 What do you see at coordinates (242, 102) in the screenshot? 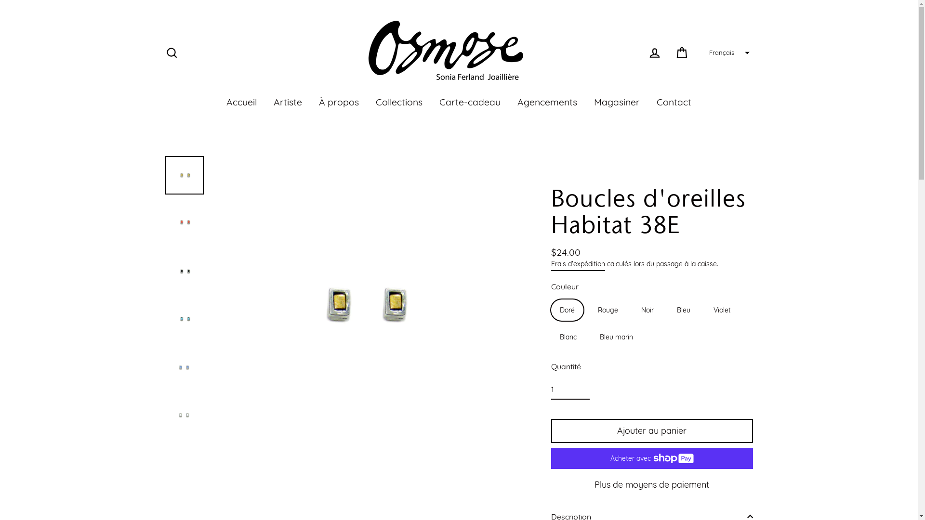
I see `Accueil` at bounding box center [242, 102].